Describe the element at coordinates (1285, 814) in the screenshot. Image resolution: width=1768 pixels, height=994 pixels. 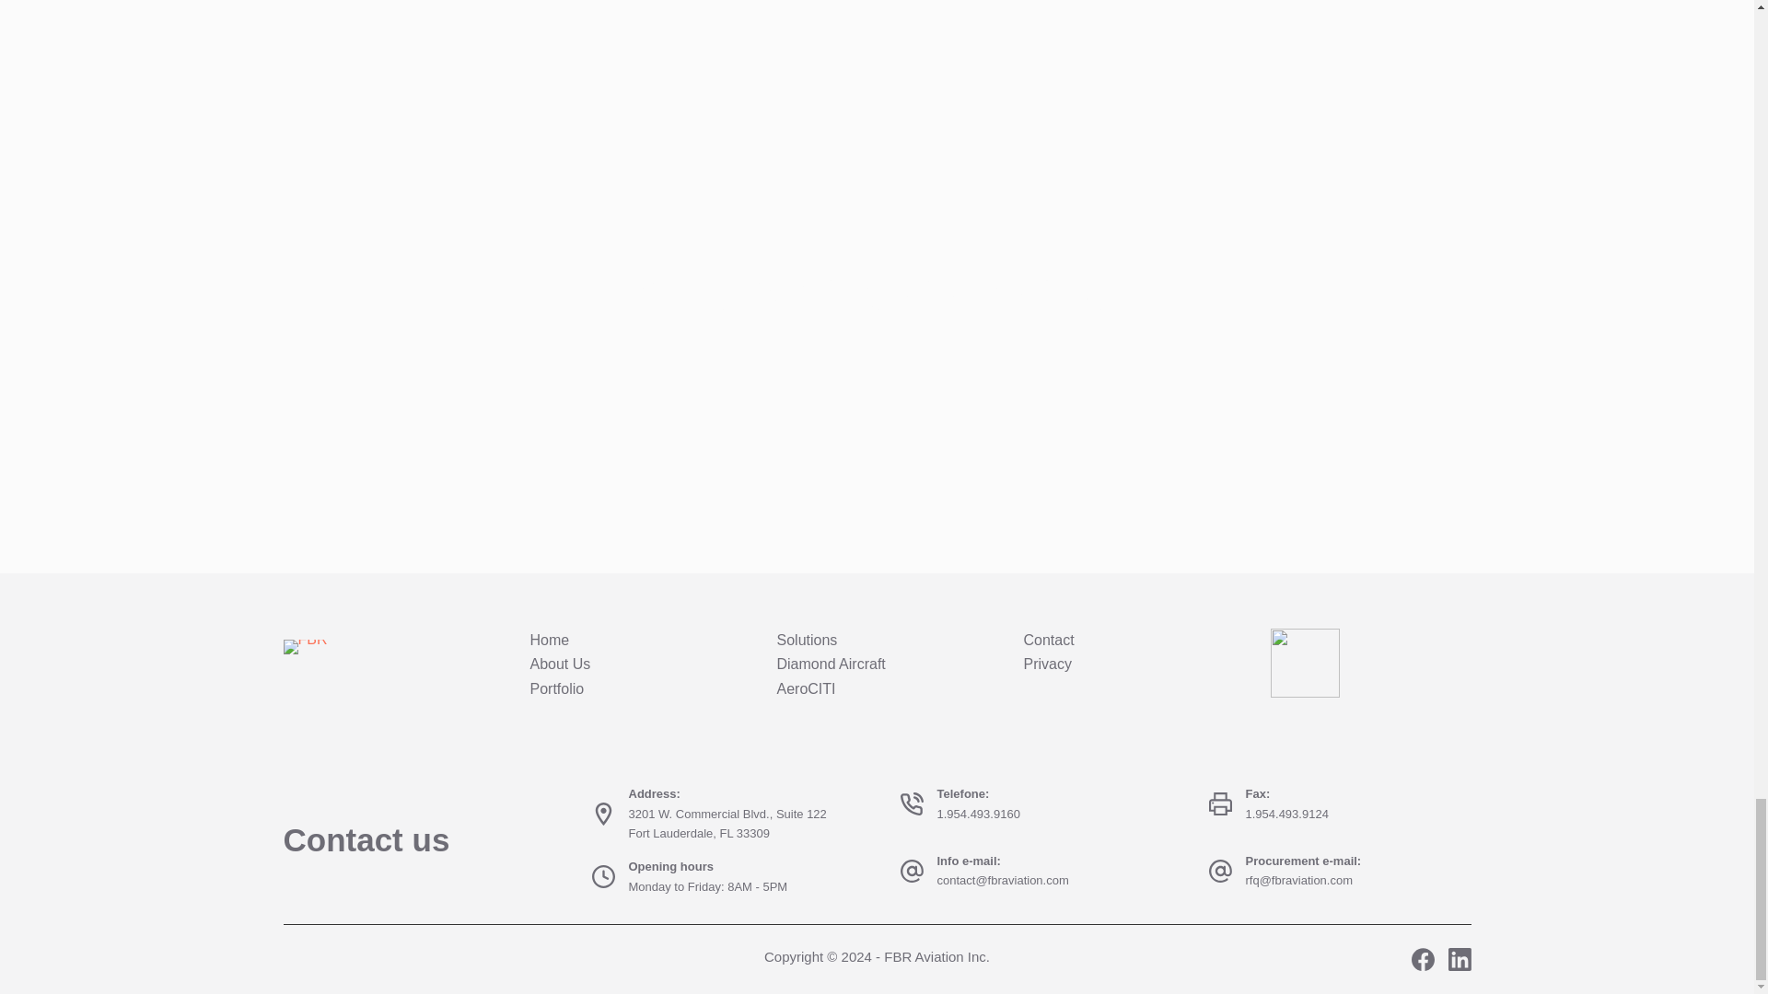
I see `1.954.493.9124` at that location.